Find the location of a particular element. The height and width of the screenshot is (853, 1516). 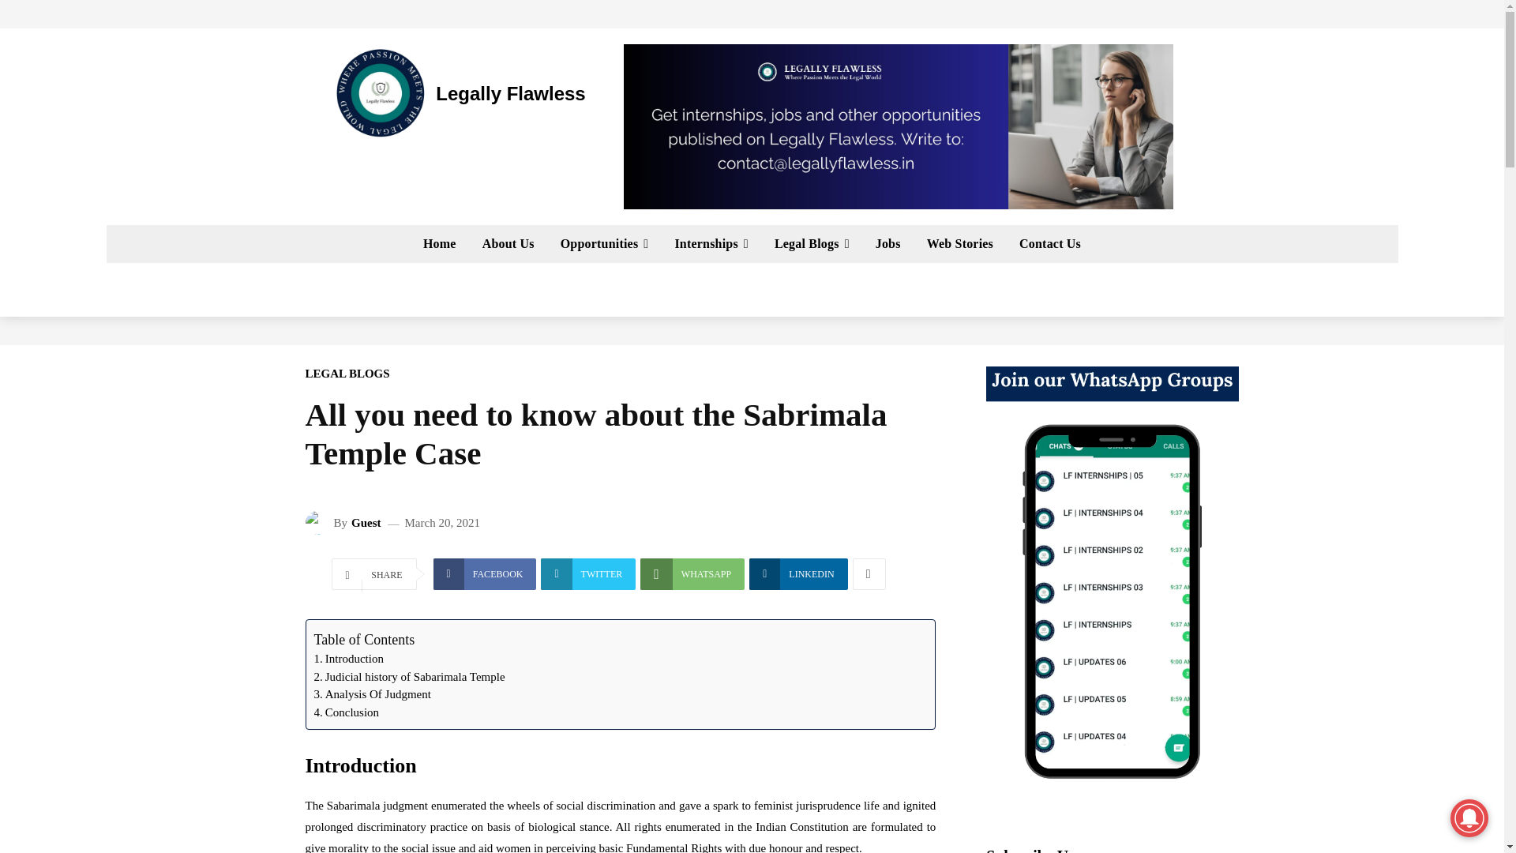

Guest is located at coordinates (319, 523).